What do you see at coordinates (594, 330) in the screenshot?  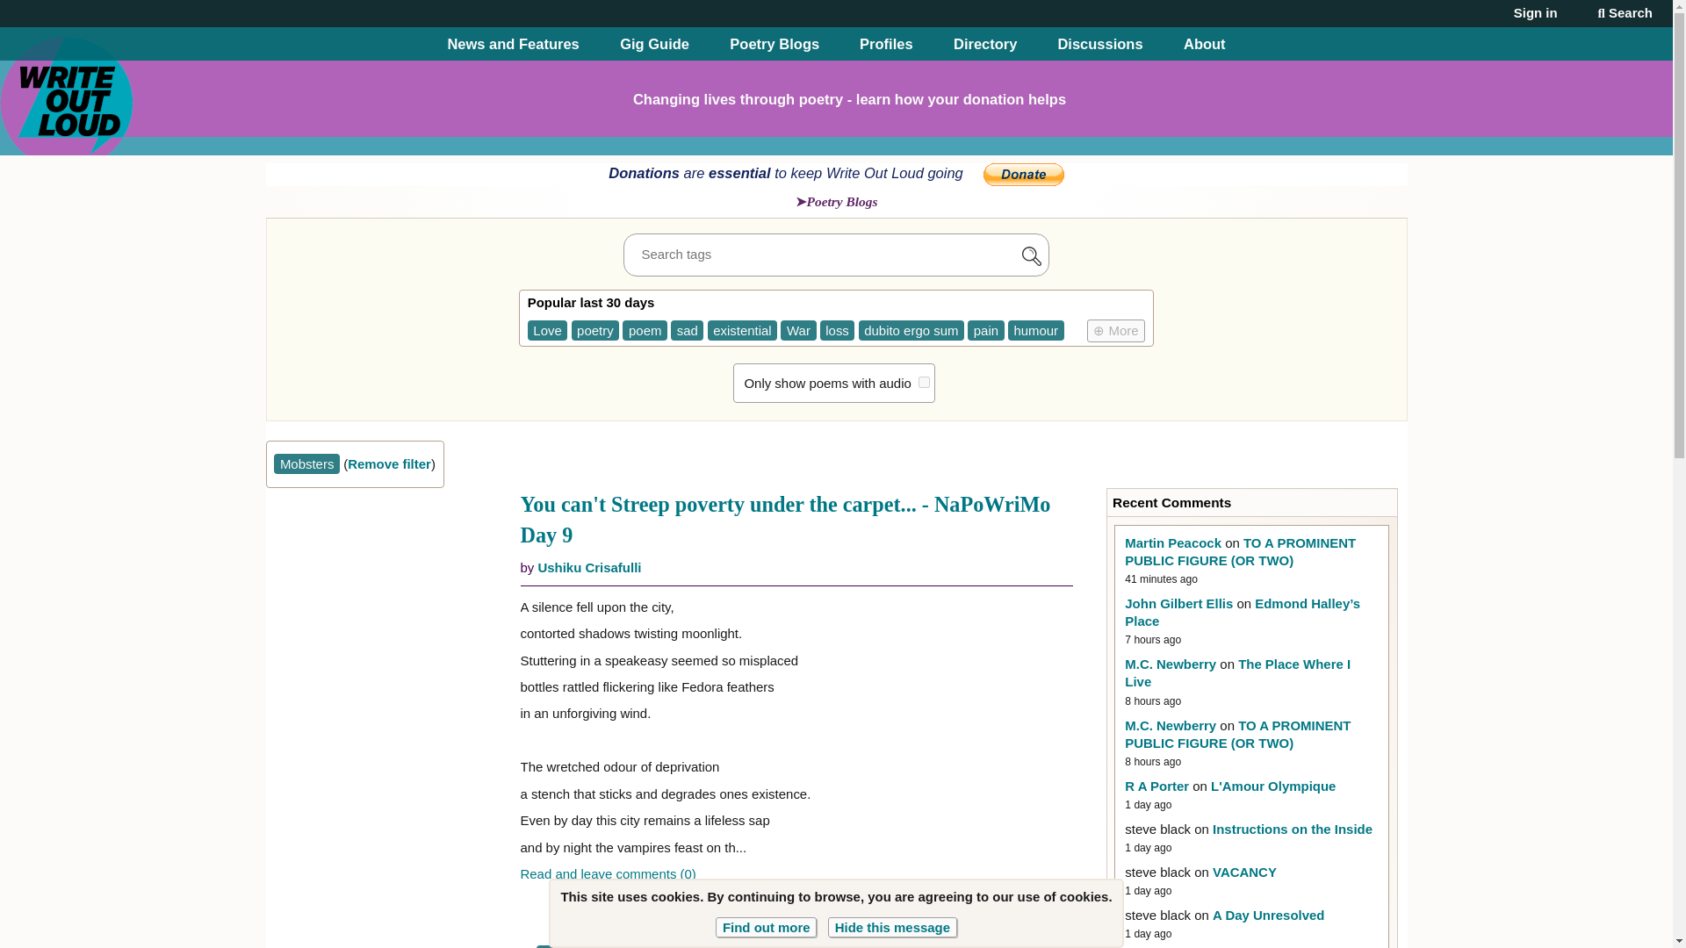 I see `poetry` at bounding box center [594, 330].